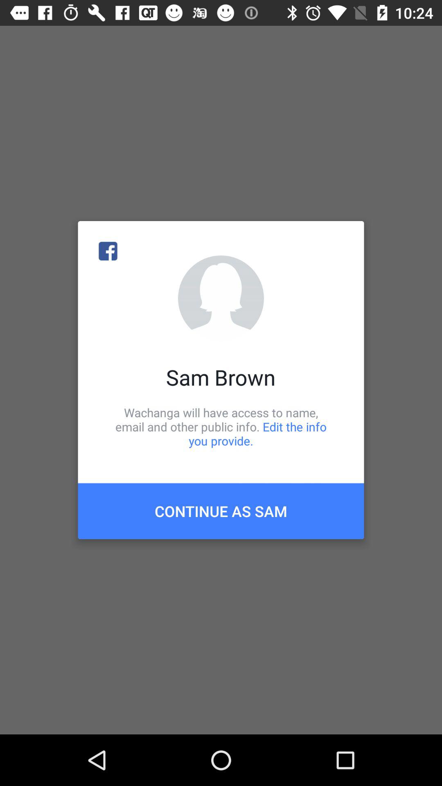  I want to click on flip until wachanga will have icon, so click(221, 427).